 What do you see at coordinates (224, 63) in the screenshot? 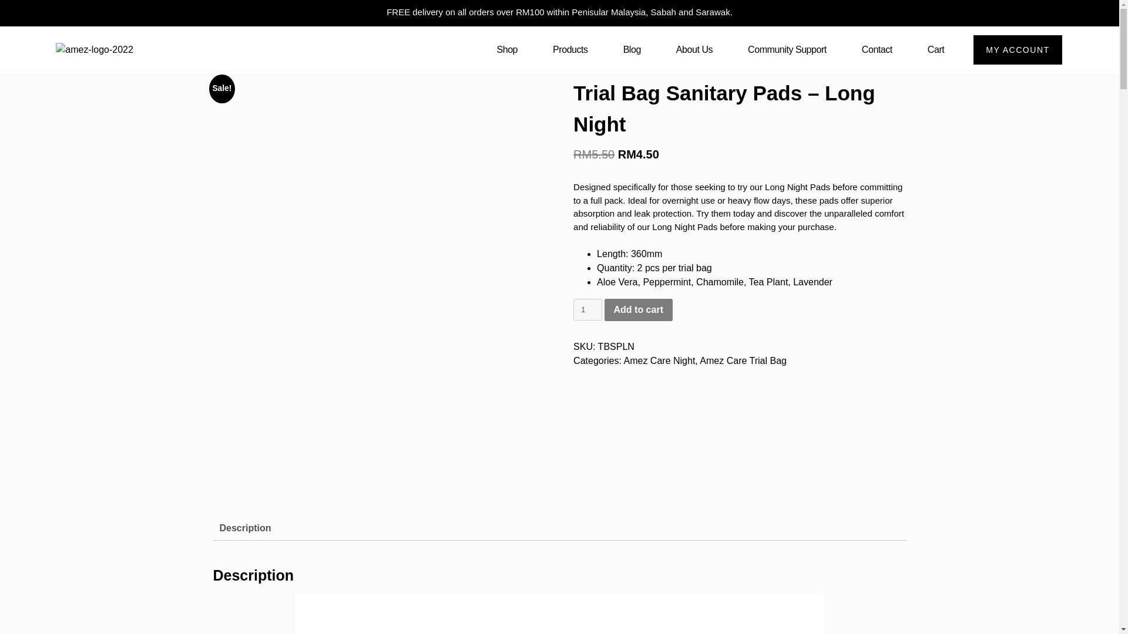
I see `Home` at bounding box center [224, 63].